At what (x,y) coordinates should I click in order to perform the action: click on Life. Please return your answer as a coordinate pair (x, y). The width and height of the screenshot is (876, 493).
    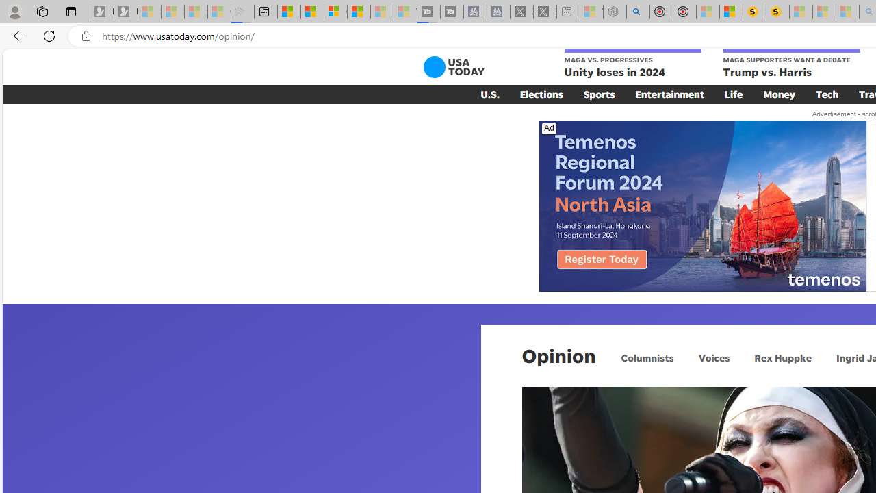
    Looking at the image, I should click on (734, 94).